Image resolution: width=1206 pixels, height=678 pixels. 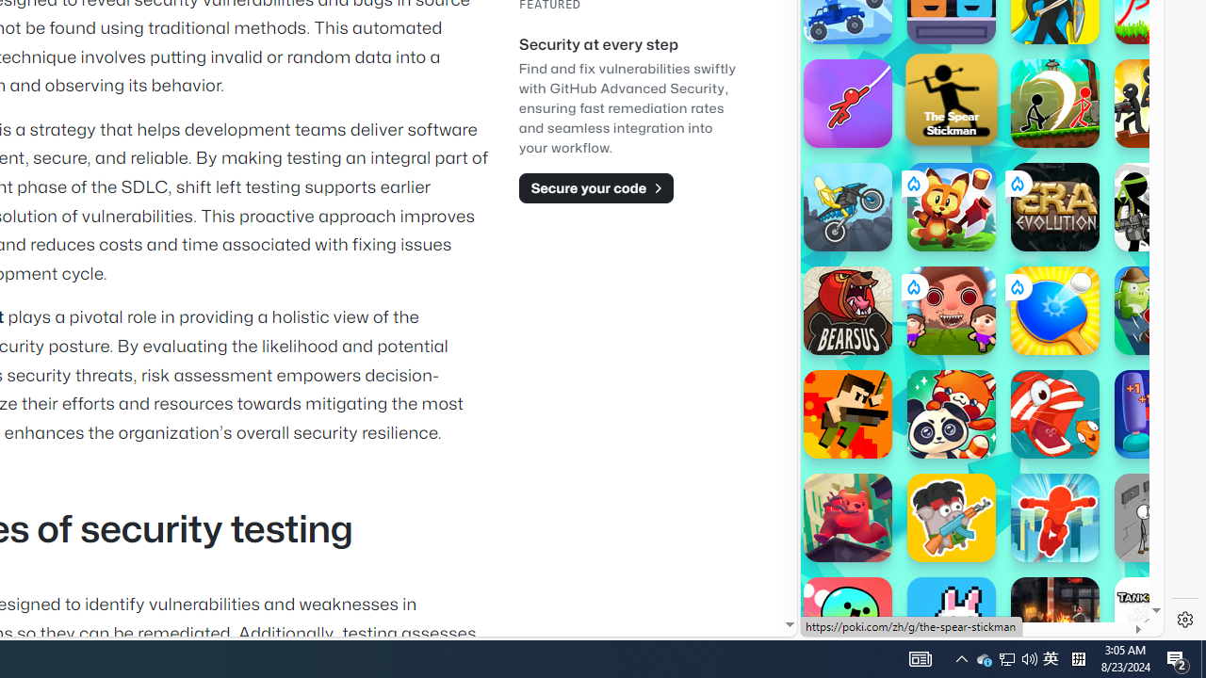 I want to click on Tag 2 Tag 2, so click(x=1159, y=311).